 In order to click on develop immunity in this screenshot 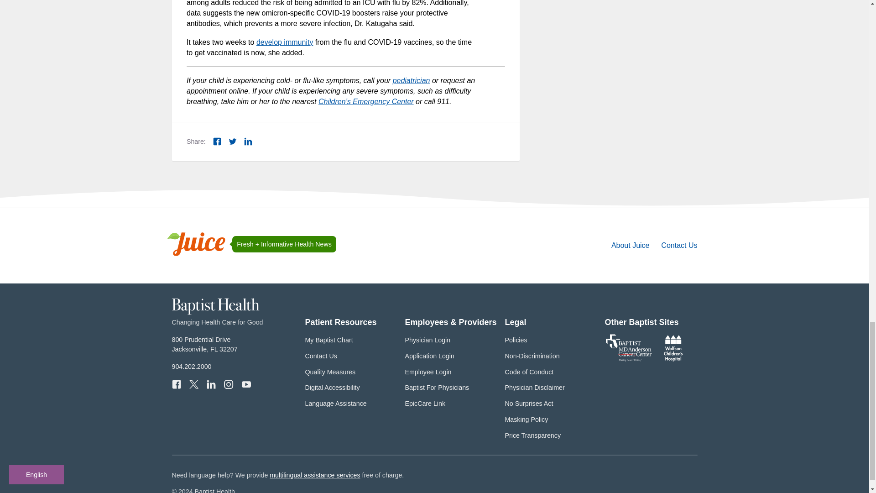, I will do `click(285, 42)`.